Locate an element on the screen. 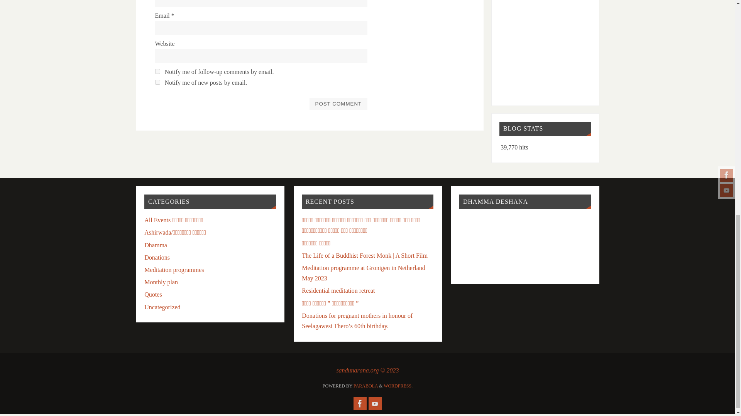 Image resolution: width=741 pixels, height=416 pixels. Semantic Personal Publishing Platform is located at coordinates (398, 386).